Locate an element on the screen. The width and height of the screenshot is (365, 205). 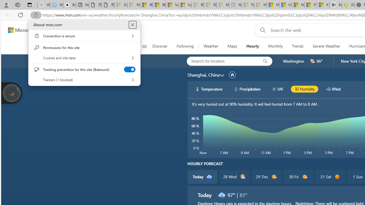
d4300 is located at coordinates (222, 195).